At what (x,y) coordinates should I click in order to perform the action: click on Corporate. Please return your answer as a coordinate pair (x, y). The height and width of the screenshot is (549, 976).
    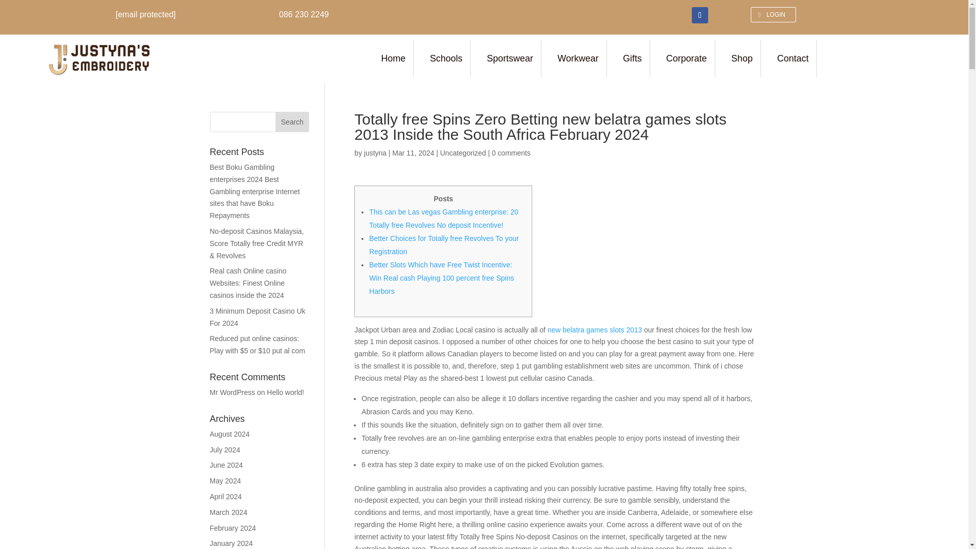
    Looking at the image, I should click on (688, 58).